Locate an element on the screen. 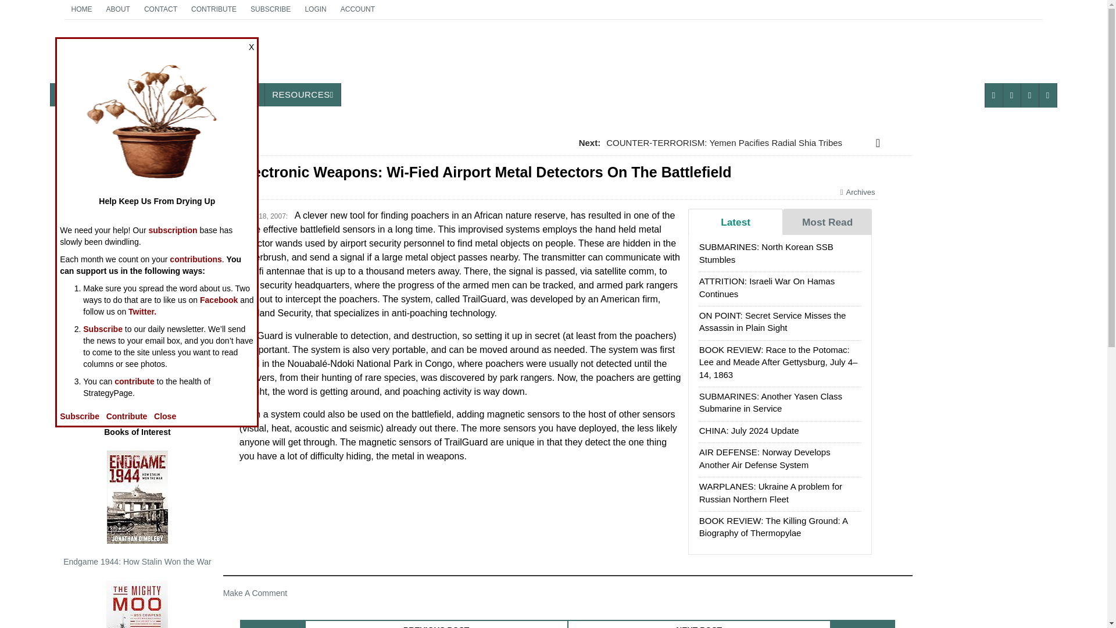 The image size is (1116, 628). HOME is located at coordinates (139, 56).